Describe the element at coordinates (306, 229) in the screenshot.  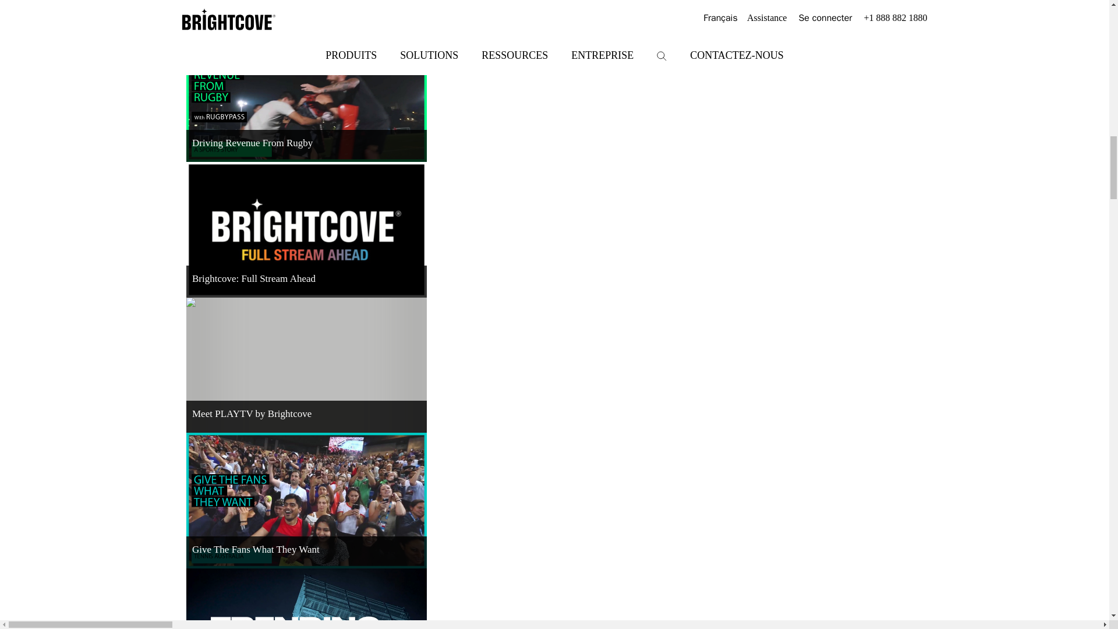
I see `Brightcove: Full Stream Ahead` at that location.